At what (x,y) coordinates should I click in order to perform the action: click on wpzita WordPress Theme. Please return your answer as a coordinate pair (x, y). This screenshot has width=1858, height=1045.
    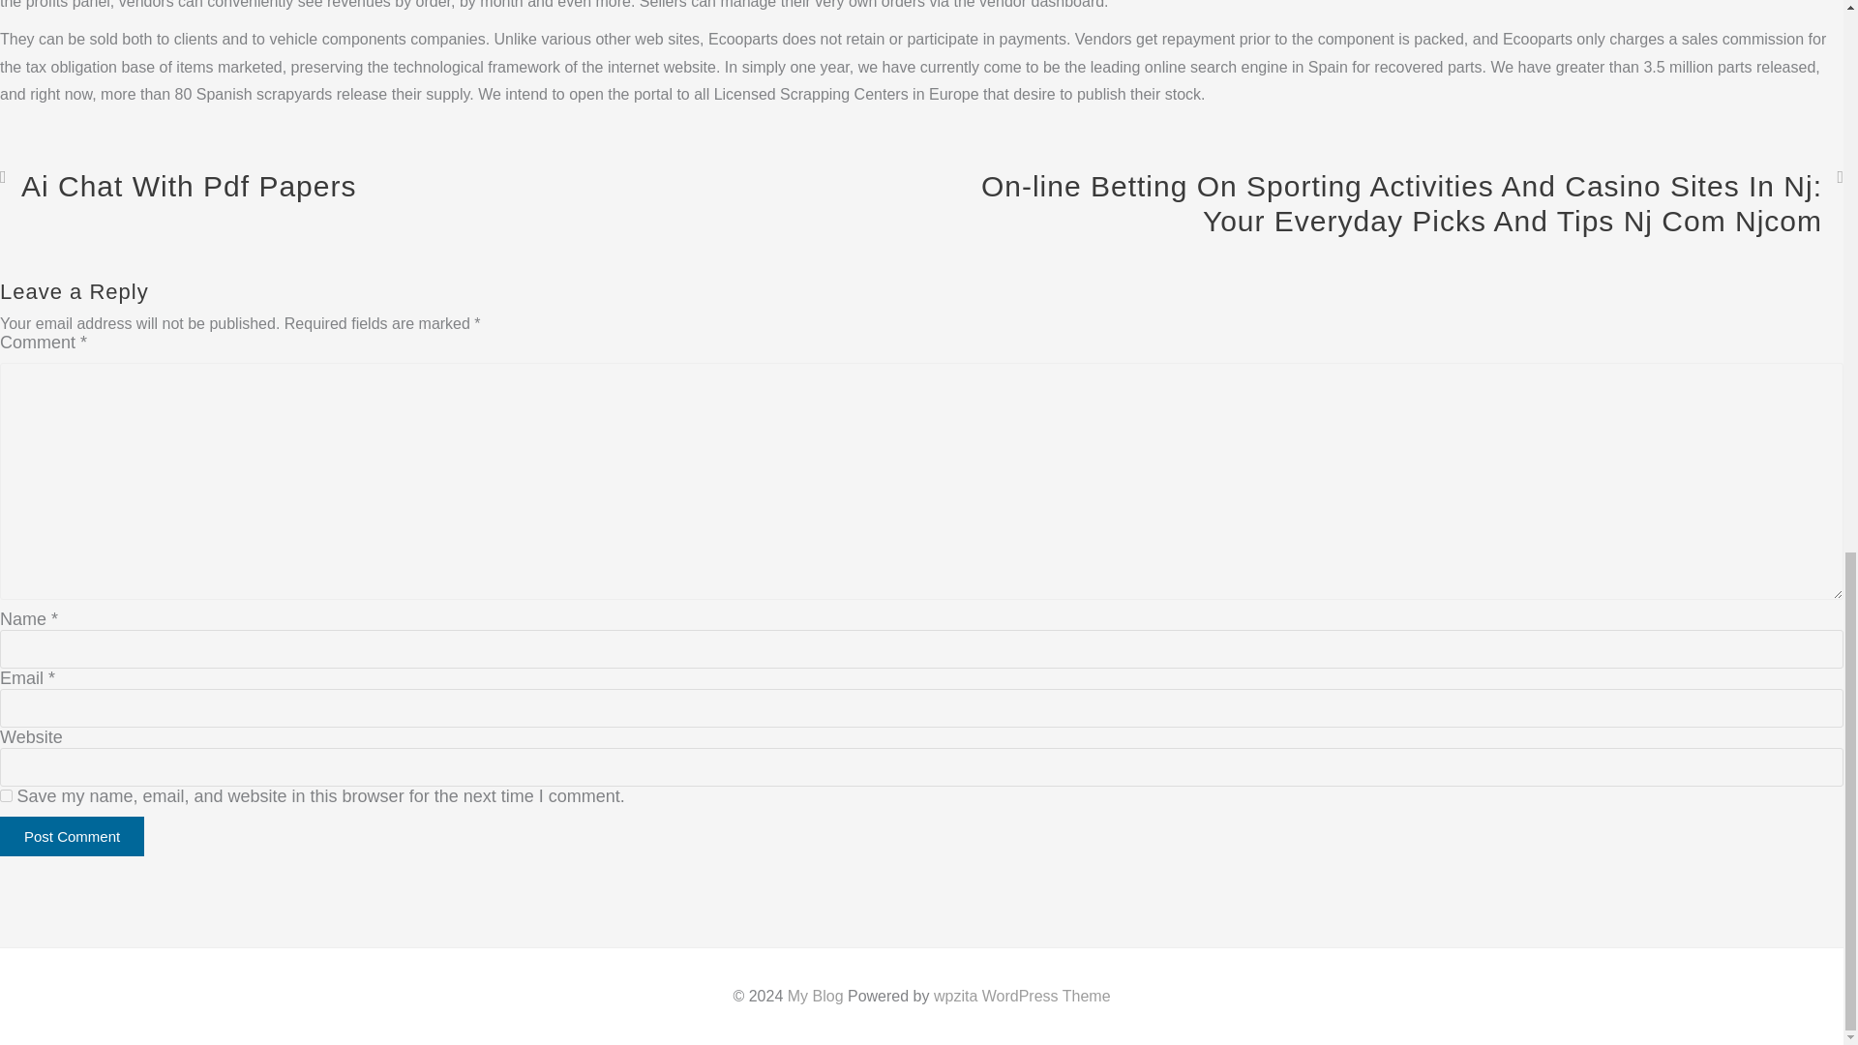
    Looking at the image, I should click on (1022, 995).